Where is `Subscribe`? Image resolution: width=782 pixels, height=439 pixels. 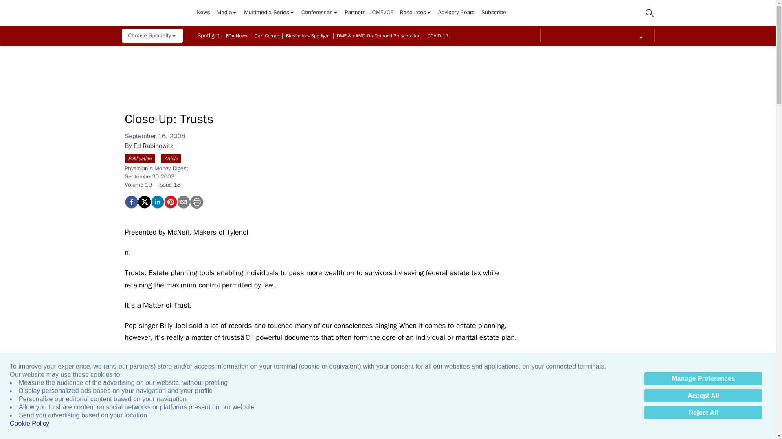
Subscribe is located at coordinates (494, 13).